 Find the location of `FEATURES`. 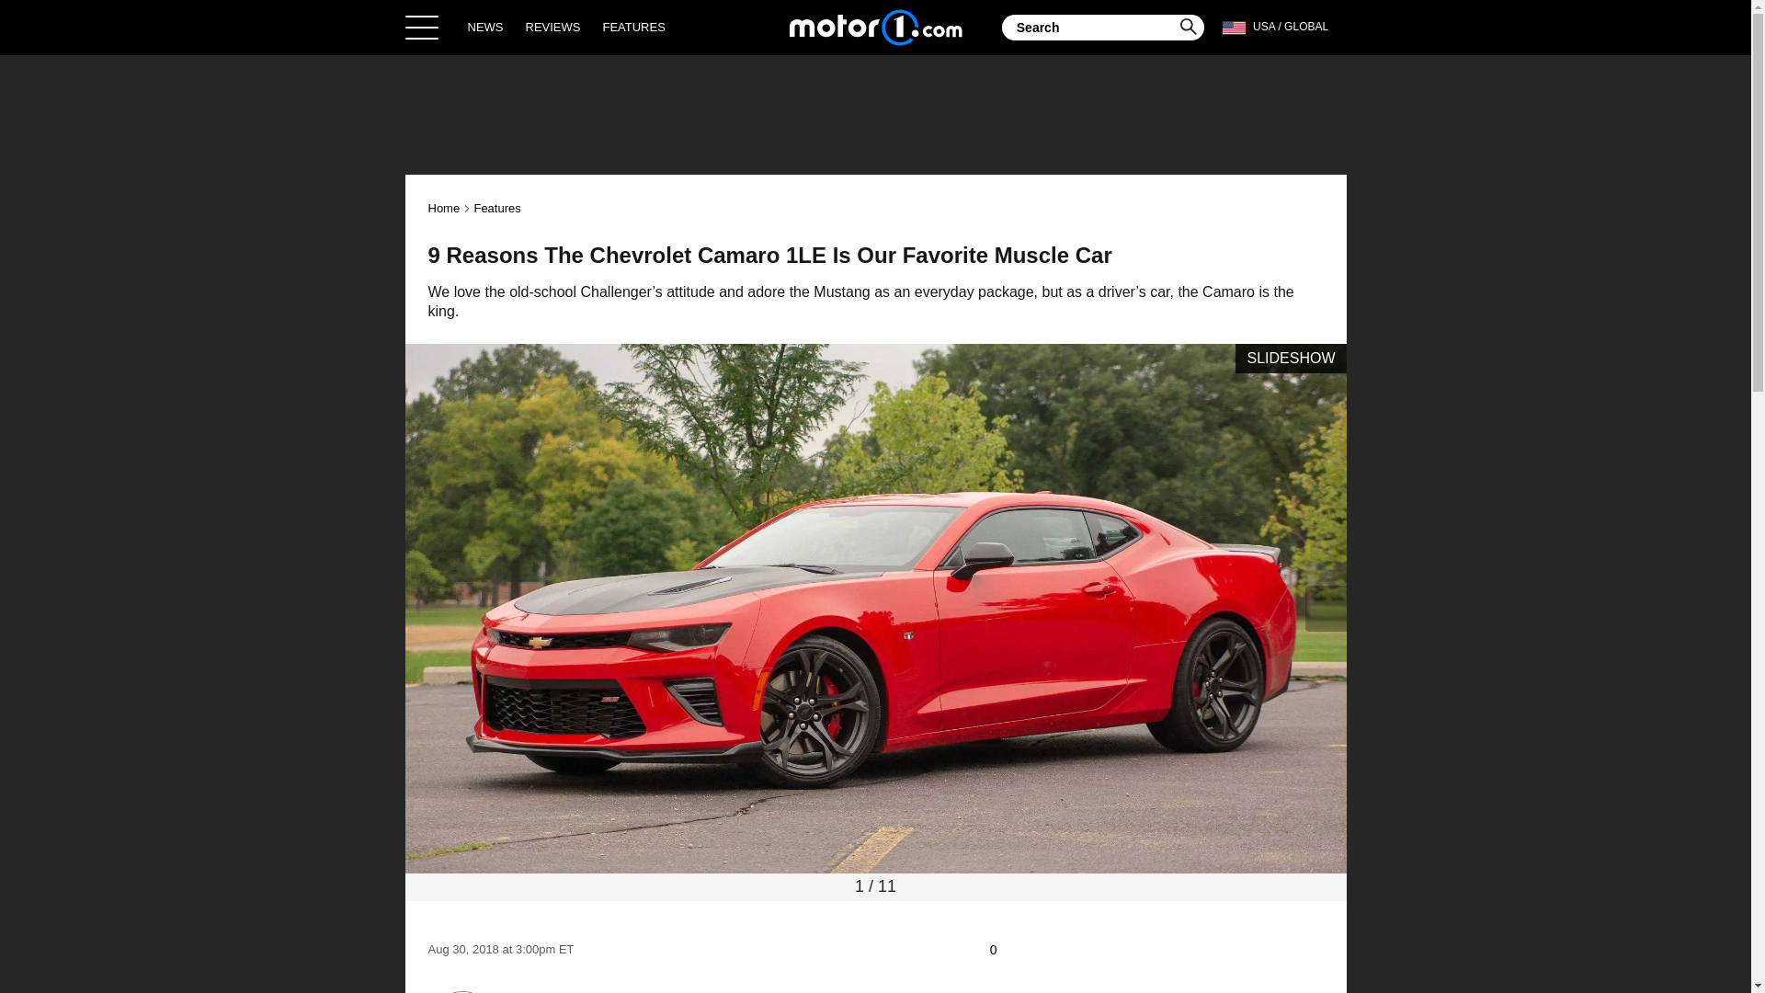

FEATURES is located at coordinates (632, 27).